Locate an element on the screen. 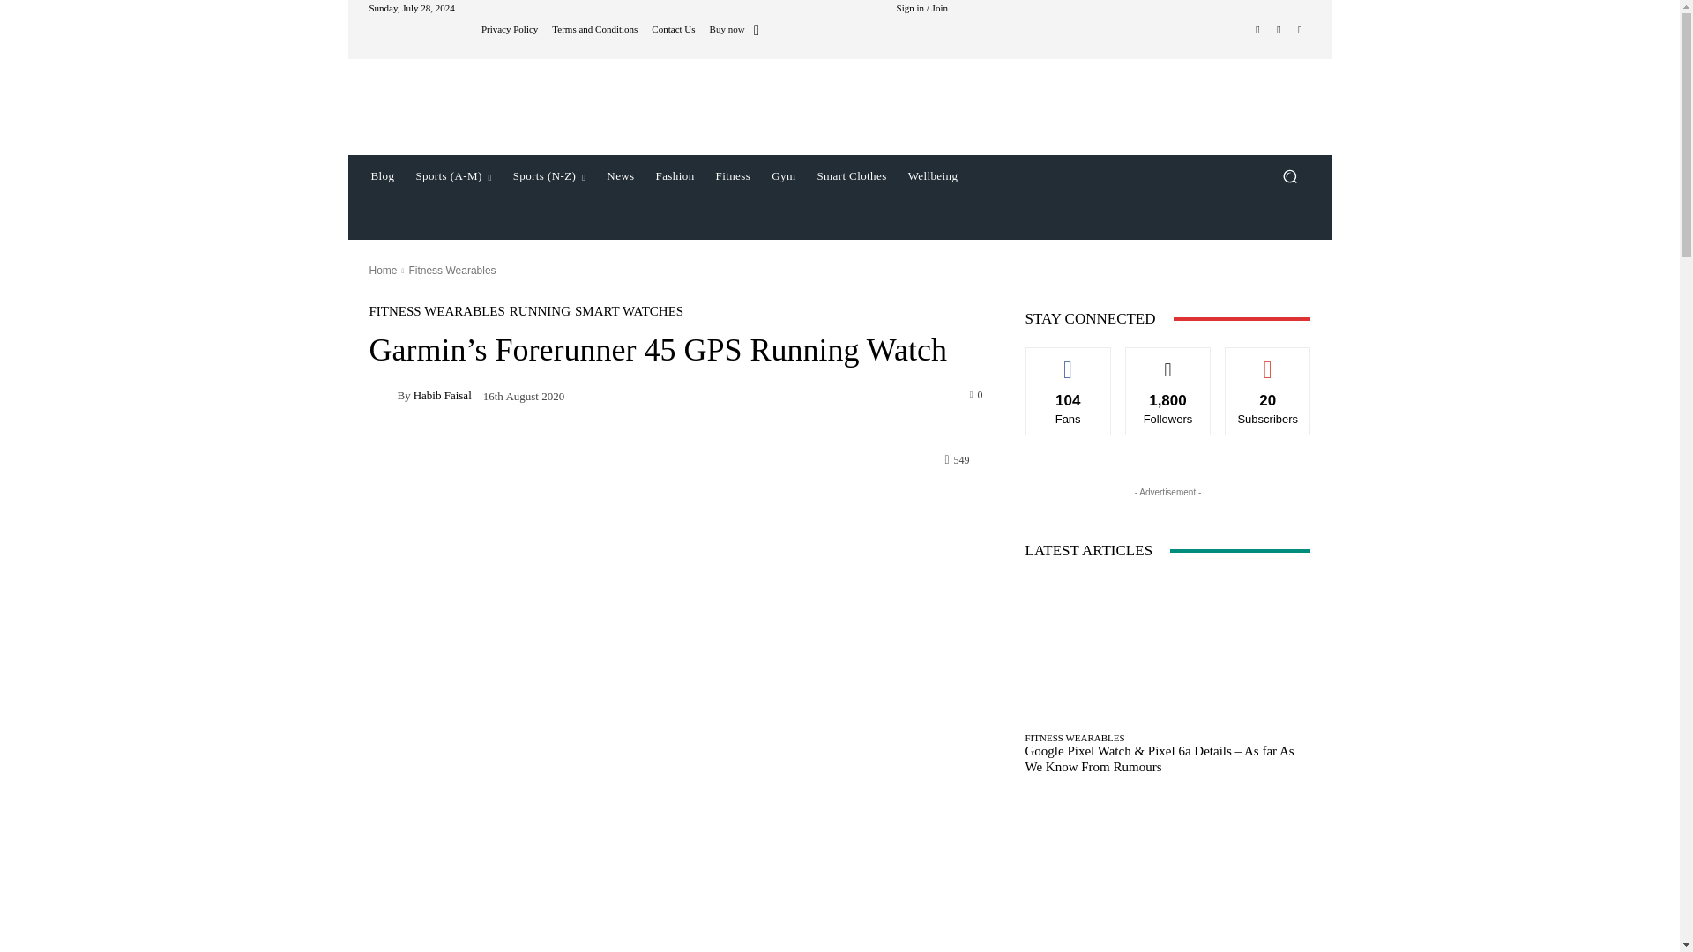 The width and height of the screenshot is (1693, 952). Facebook is located at coordinates (1257, 30).